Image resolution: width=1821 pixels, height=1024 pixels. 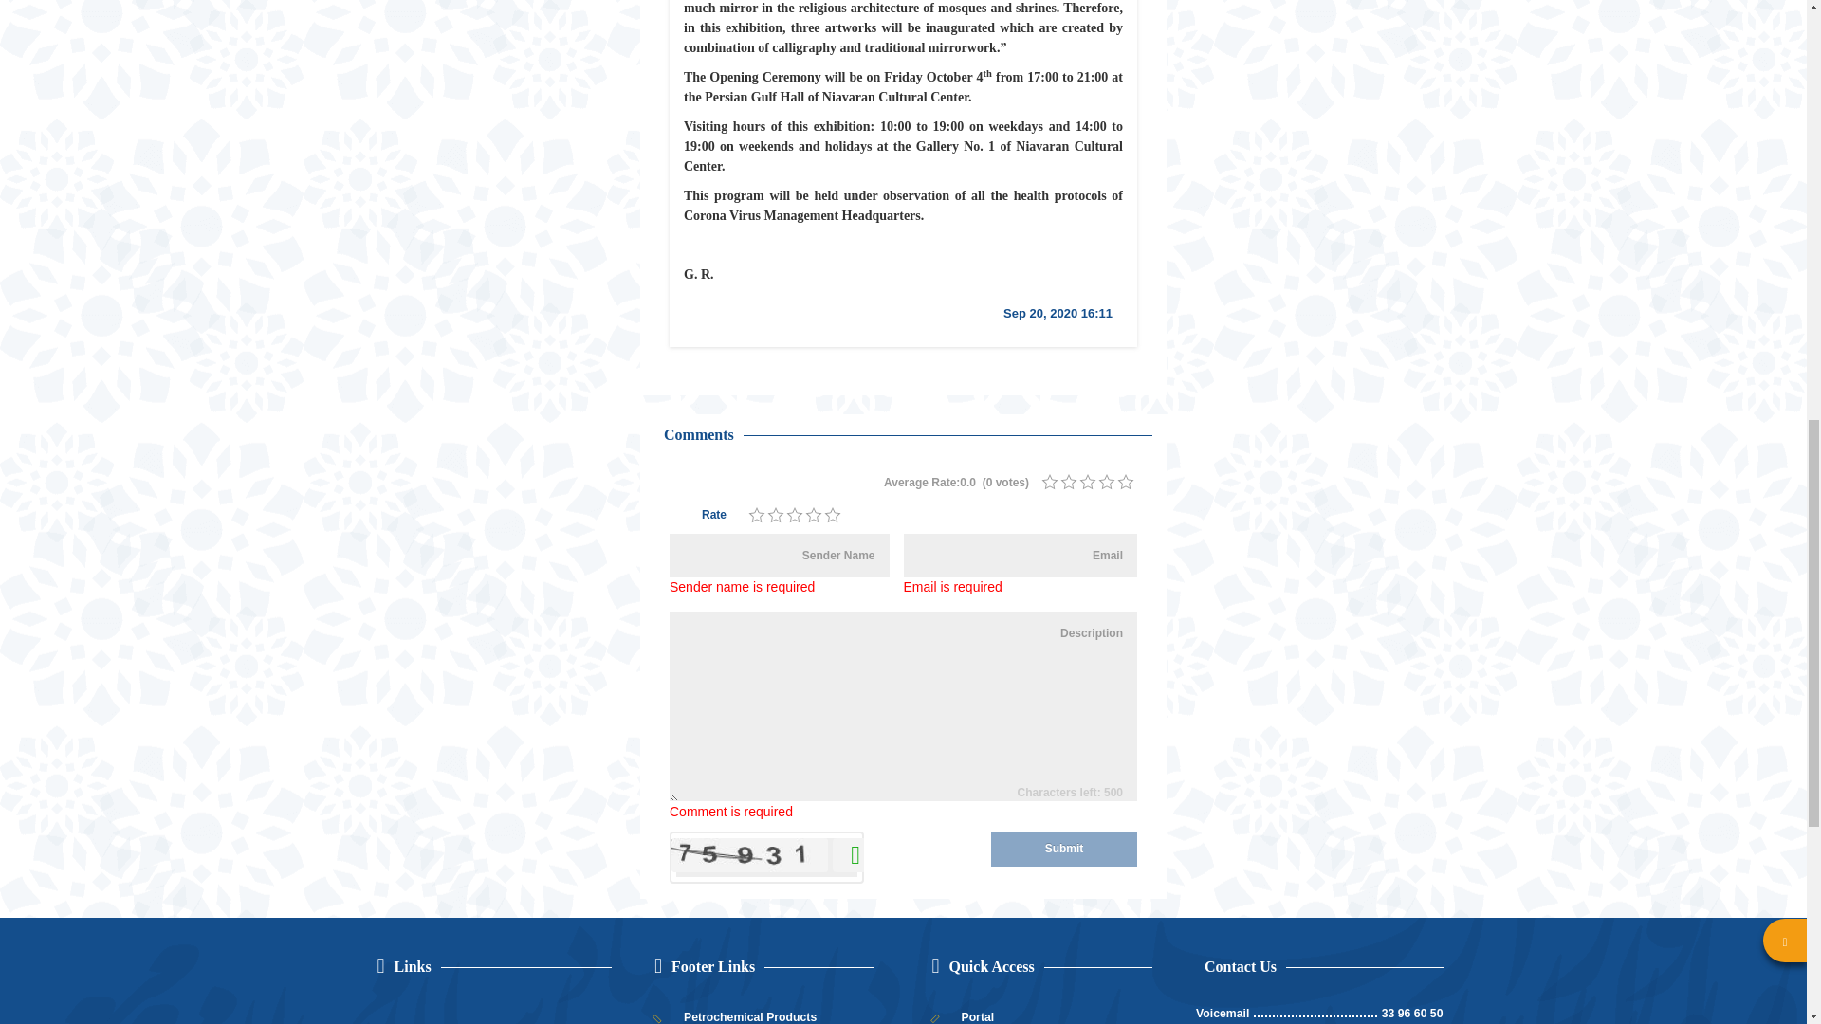 What do you see at coordinates (1087, 483) in the screenshot?
I see `0` at bounding box center [1087, 483].